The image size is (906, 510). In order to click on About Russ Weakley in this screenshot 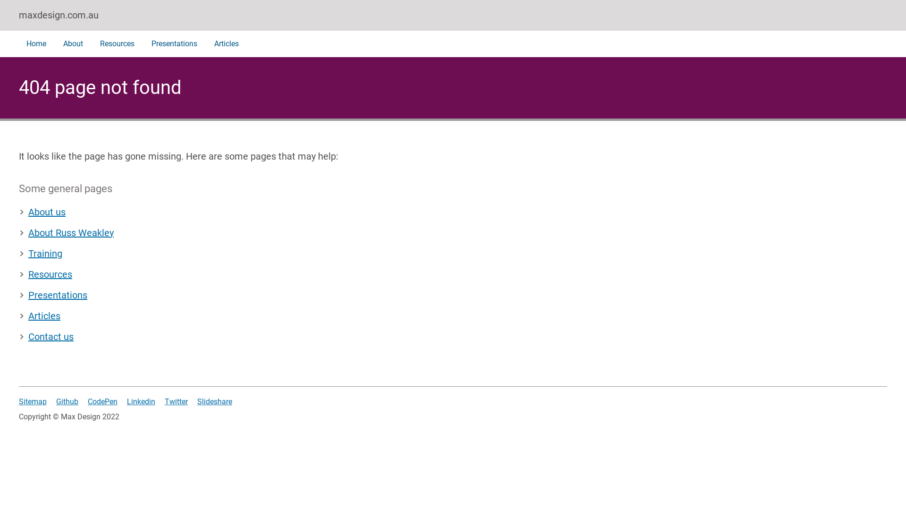, I will do `click(66, 233)`.